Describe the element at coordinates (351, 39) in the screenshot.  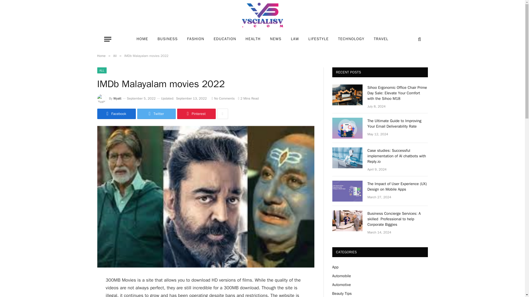
I see `TECHNOLOGY` at that location.